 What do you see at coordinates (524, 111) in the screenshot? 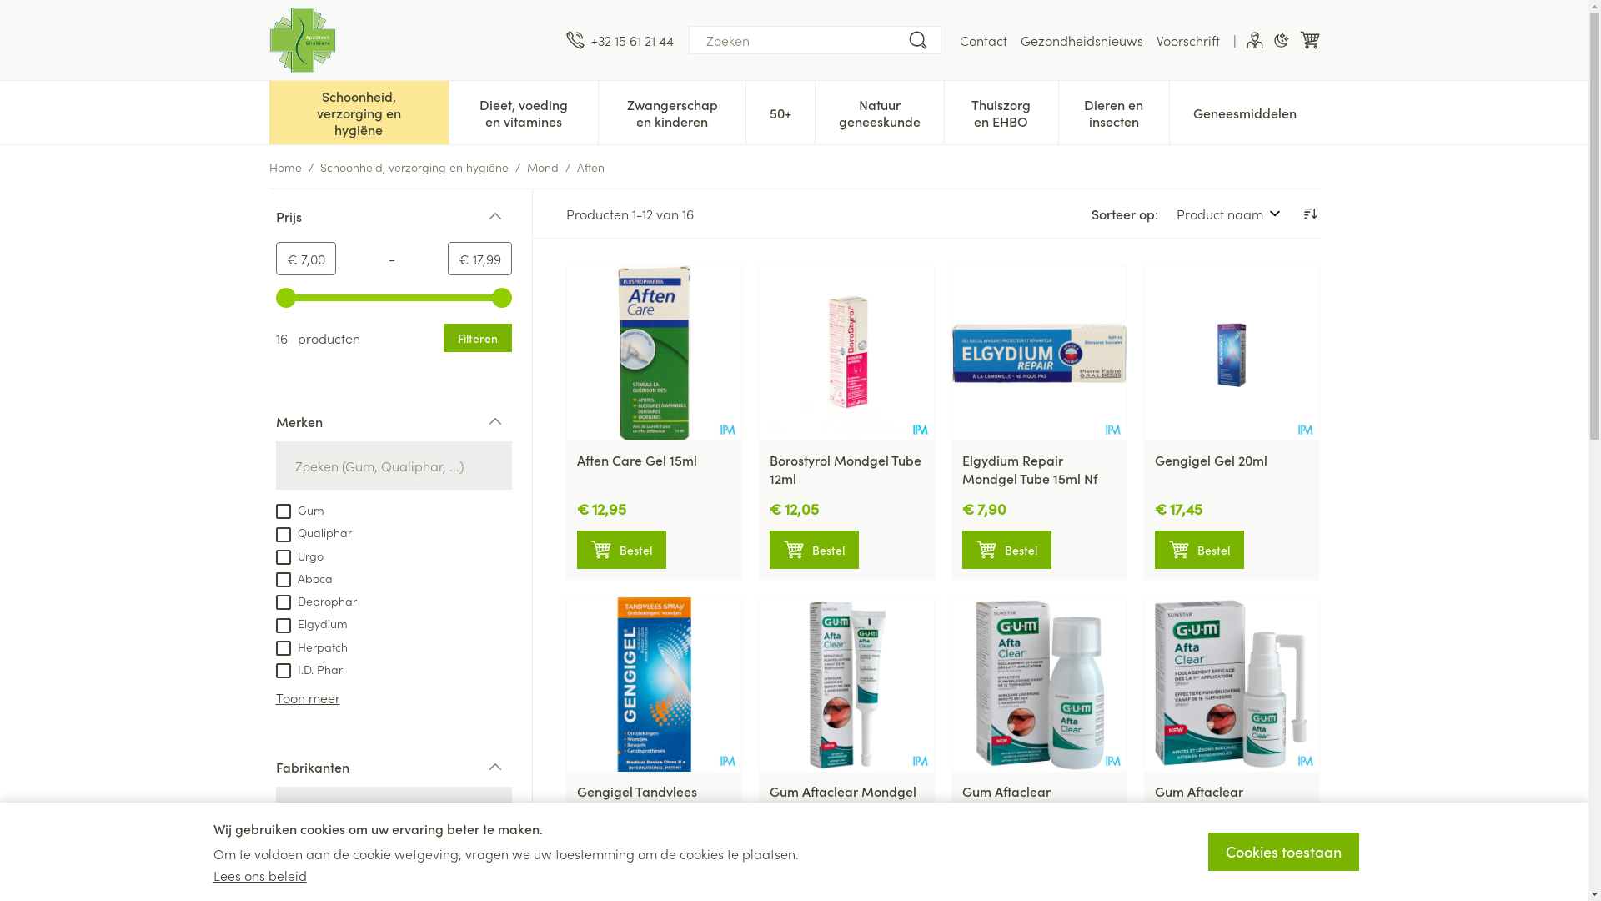
I see `Dieet, voeding en vitamines` at bounding box center [524, 111].